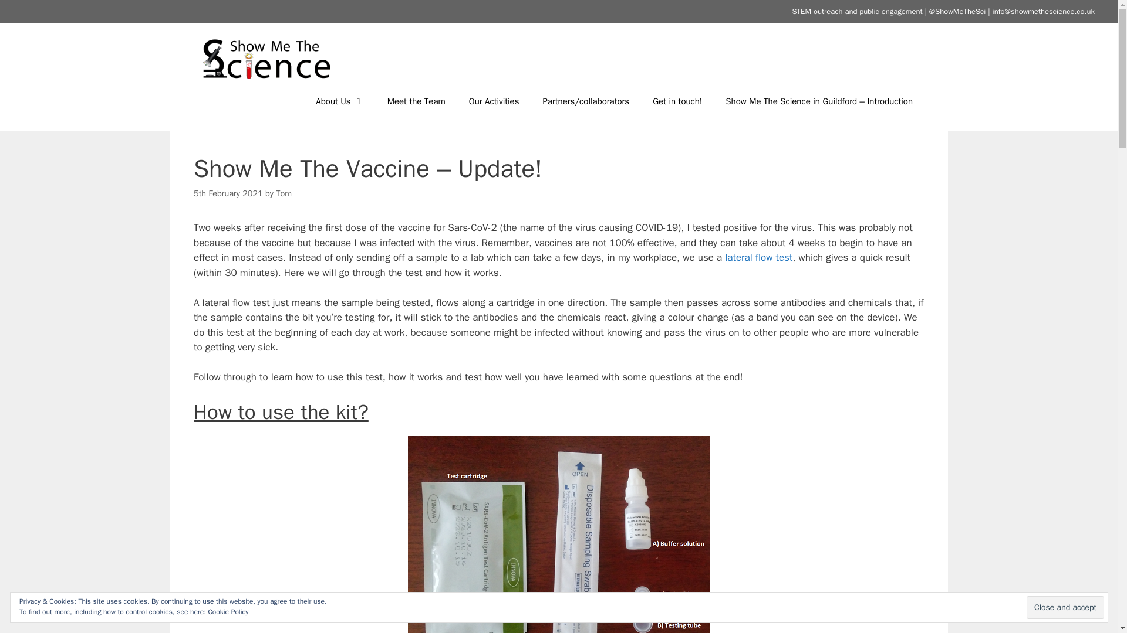 The image size is (1127, 633). I want to click on Get in touch!, so click(677, 101).